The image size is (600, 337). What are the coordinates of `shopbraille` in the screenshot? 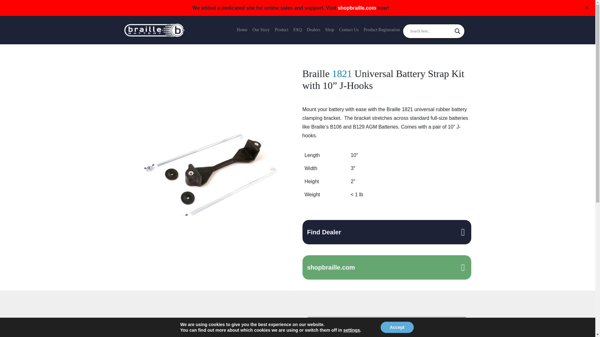 It's located at (387, 267).